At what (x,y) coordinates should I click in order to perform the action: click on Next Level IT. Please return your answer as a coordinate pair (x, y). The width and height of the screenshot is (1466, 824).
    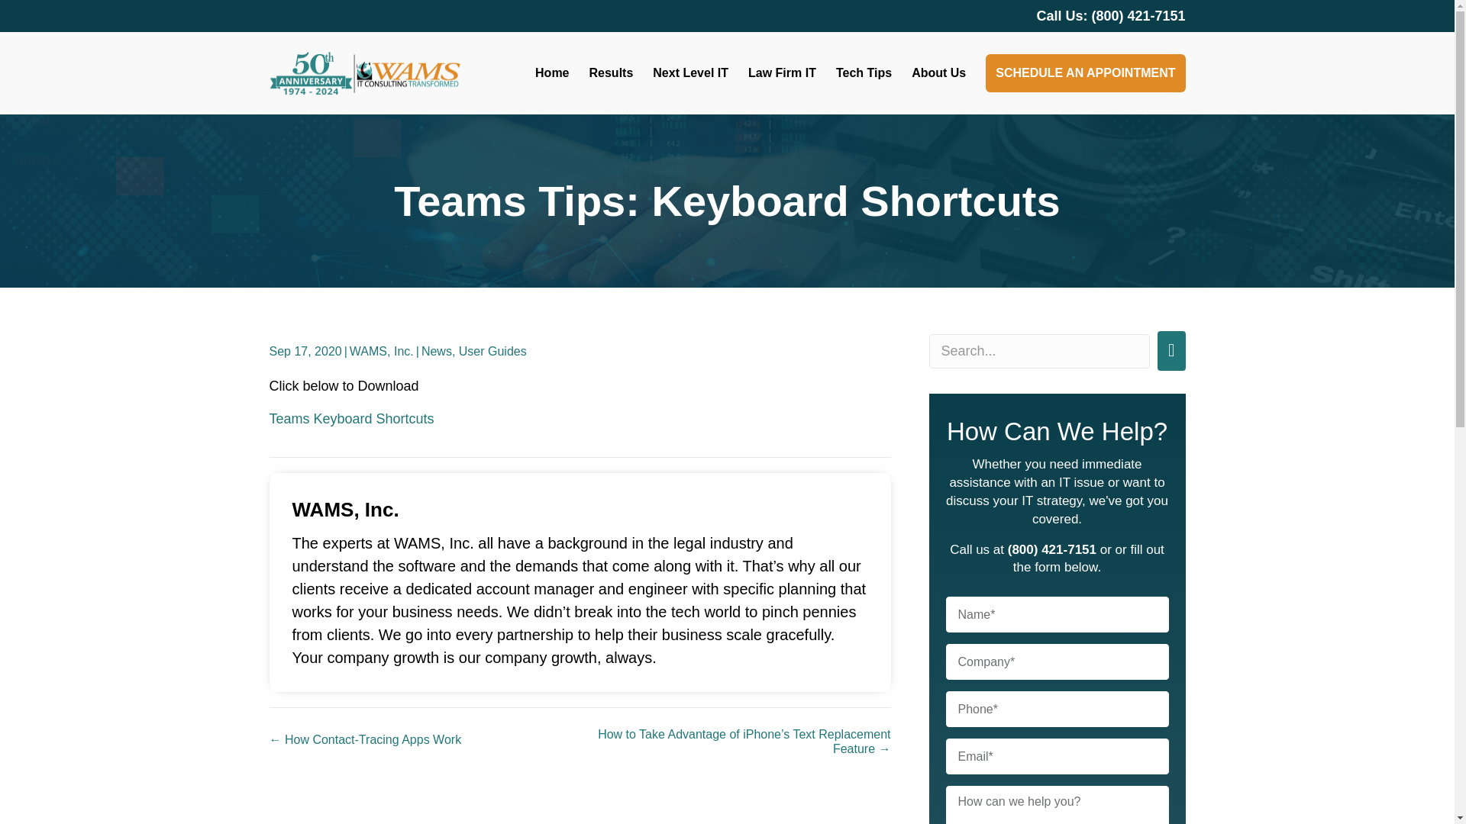
    Looking at the image, I should click on (690, 73).